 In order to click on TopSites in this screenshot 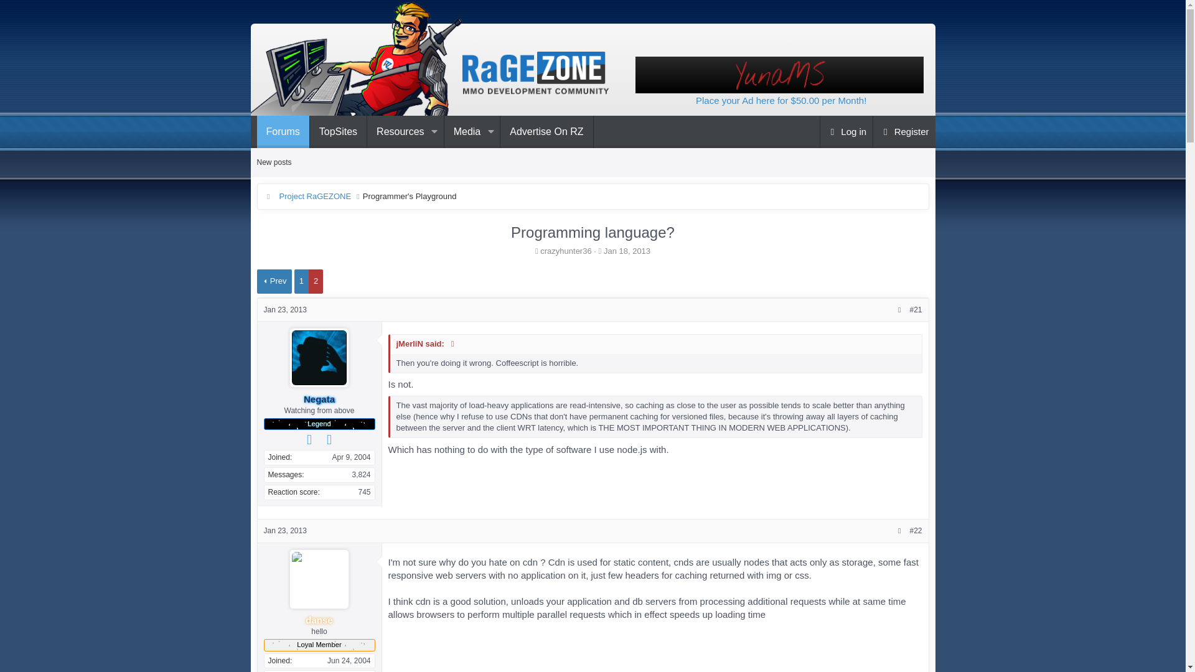, I will do `click(338, 131)`.